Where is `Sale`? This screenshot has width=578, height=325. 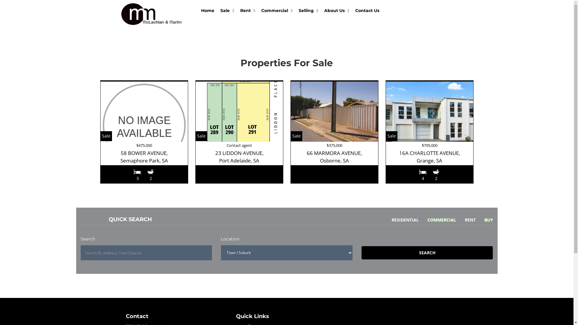
Sale is located at coordinates (227, 11).